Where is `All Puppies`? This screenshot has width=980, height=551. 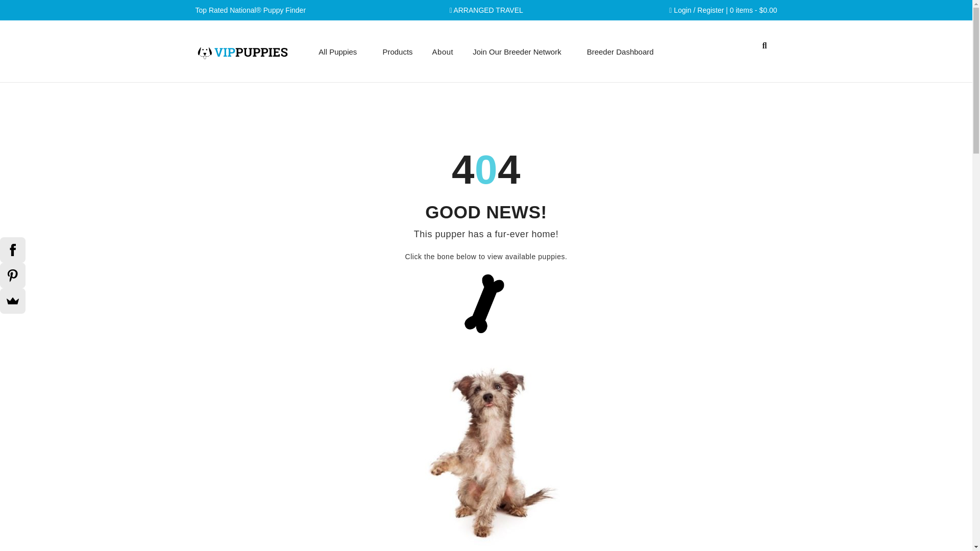
All Puppies is located at coordinates (337, 52).